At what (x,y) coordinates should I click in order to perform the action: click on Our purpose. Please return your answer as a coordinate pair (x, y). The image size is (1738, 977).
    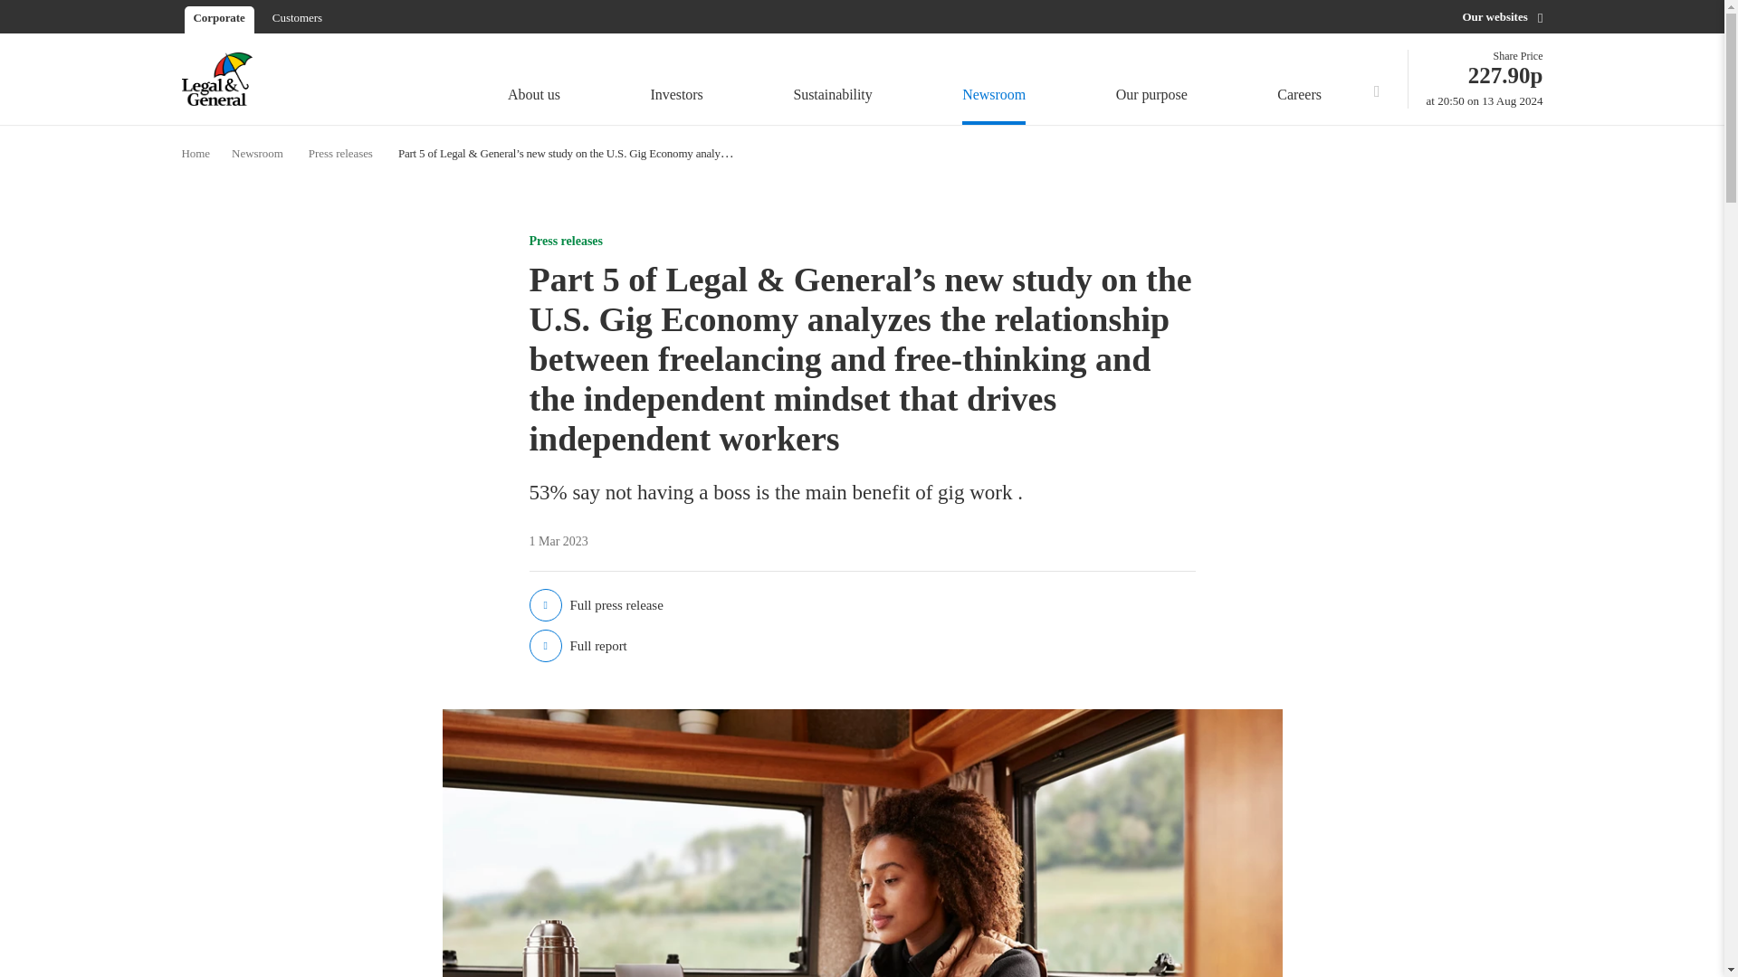
    Looking at the image, I should click on (1485, 79).